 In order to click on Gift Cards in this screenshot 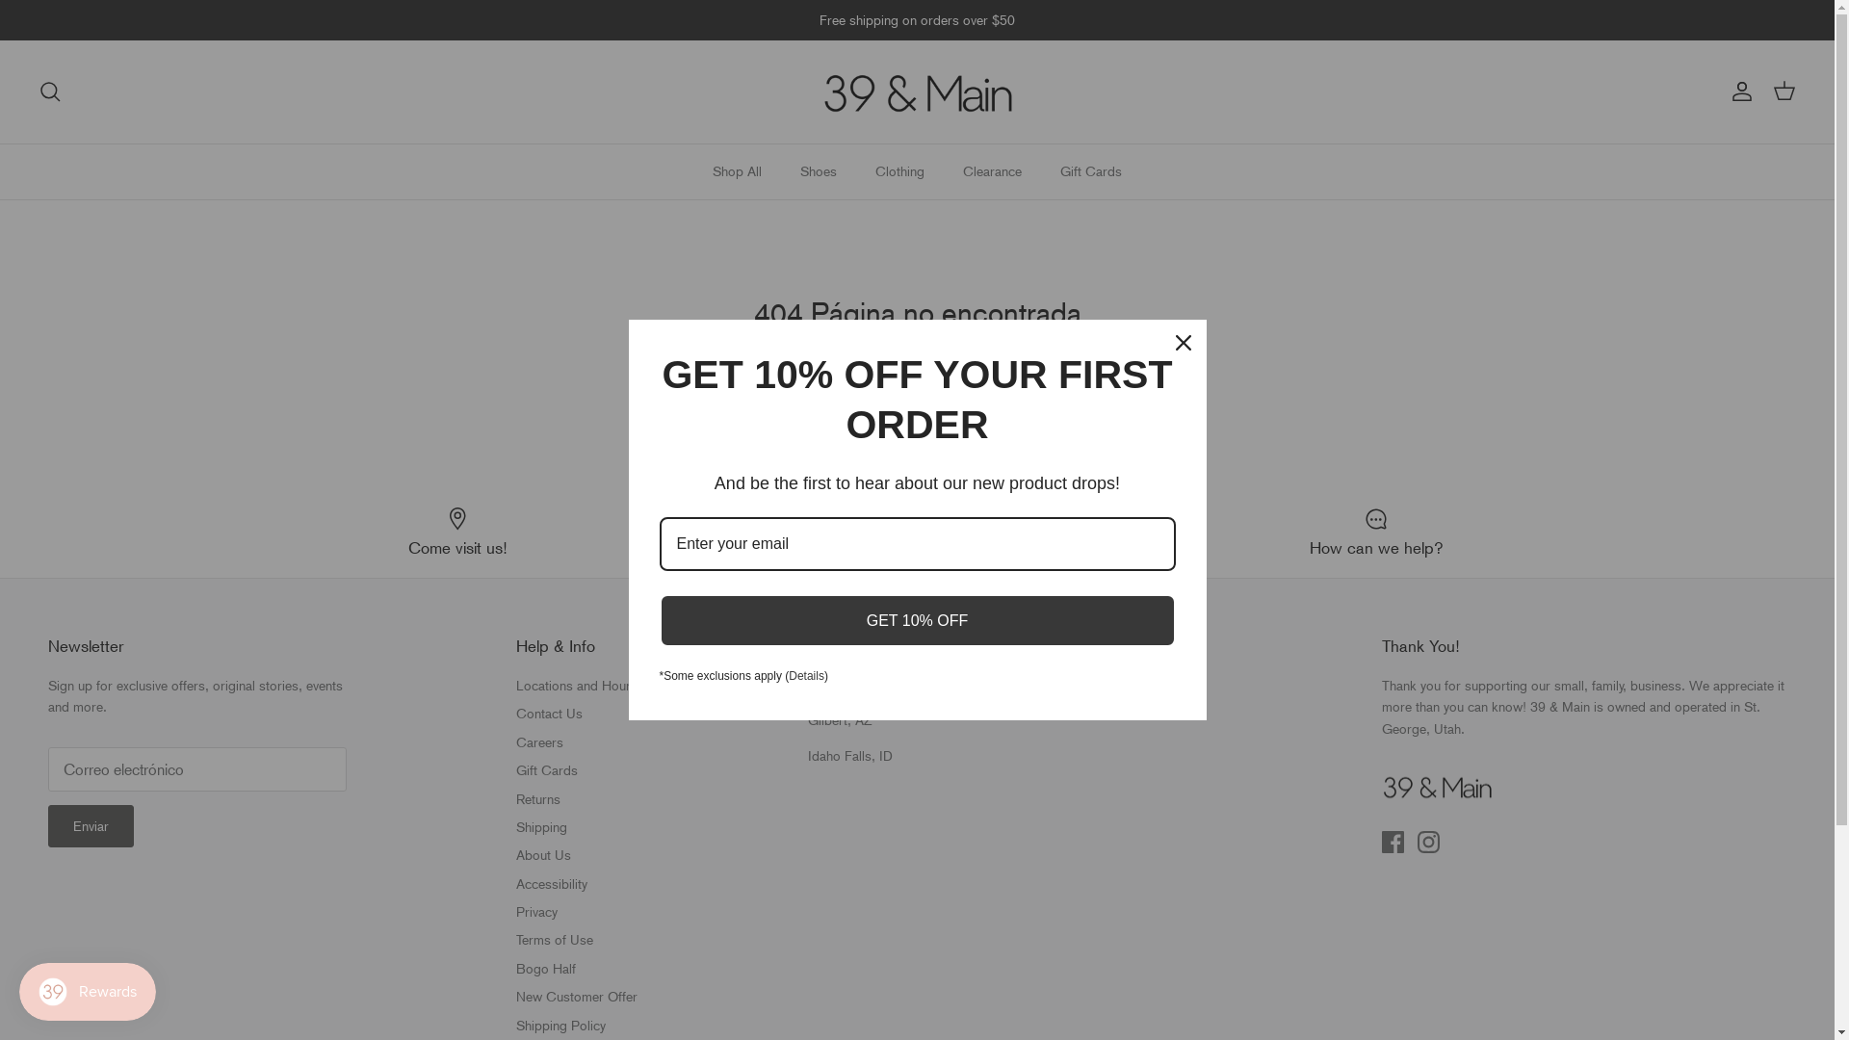, I will do `click(1091, 171)`.